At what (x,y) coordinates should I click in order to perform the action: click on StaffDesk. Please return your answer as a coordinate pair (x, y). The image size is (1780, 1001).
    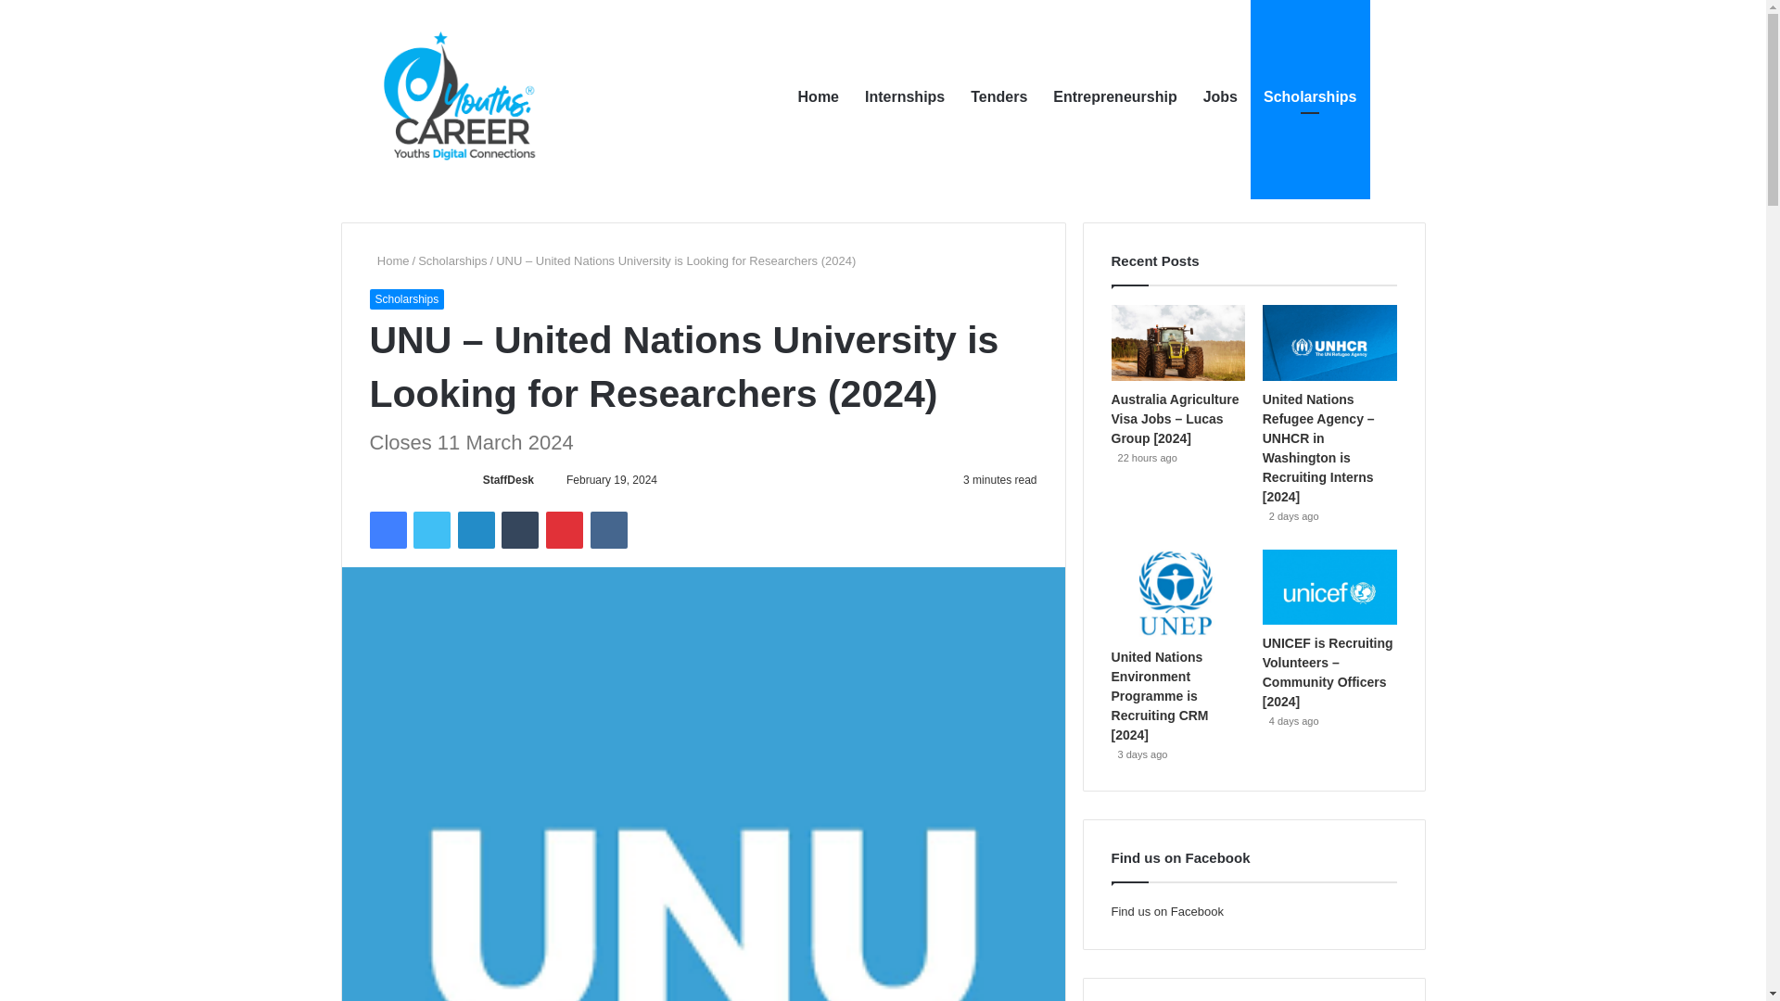
    Looking at the image, I should click on (508, 479).